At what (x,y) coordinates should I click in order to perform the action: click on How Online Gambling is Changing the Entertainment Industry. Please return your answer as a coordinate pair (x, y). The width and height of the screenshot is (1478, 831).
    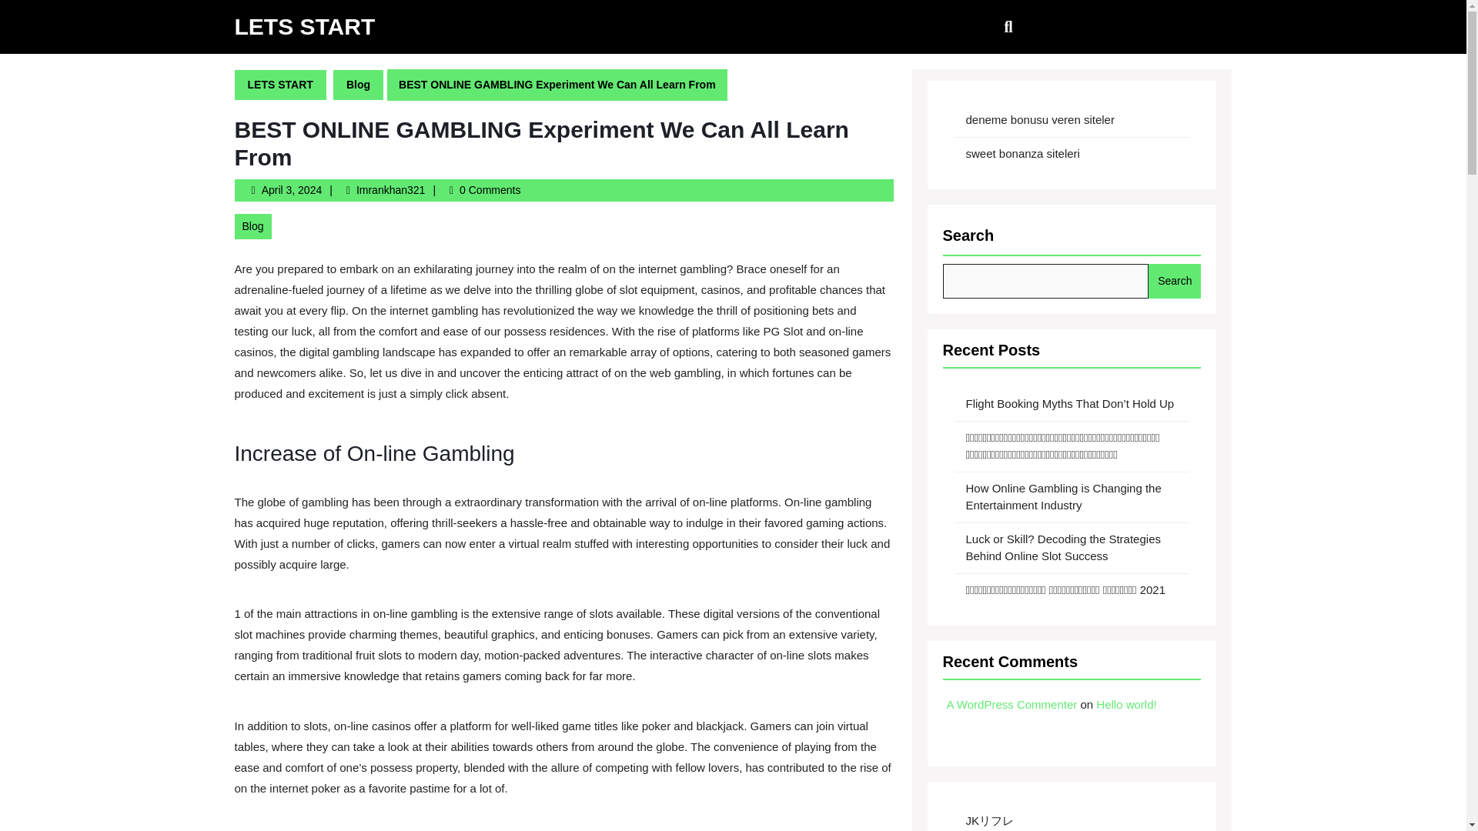
    Looking at the image, I should click on (358, 85).